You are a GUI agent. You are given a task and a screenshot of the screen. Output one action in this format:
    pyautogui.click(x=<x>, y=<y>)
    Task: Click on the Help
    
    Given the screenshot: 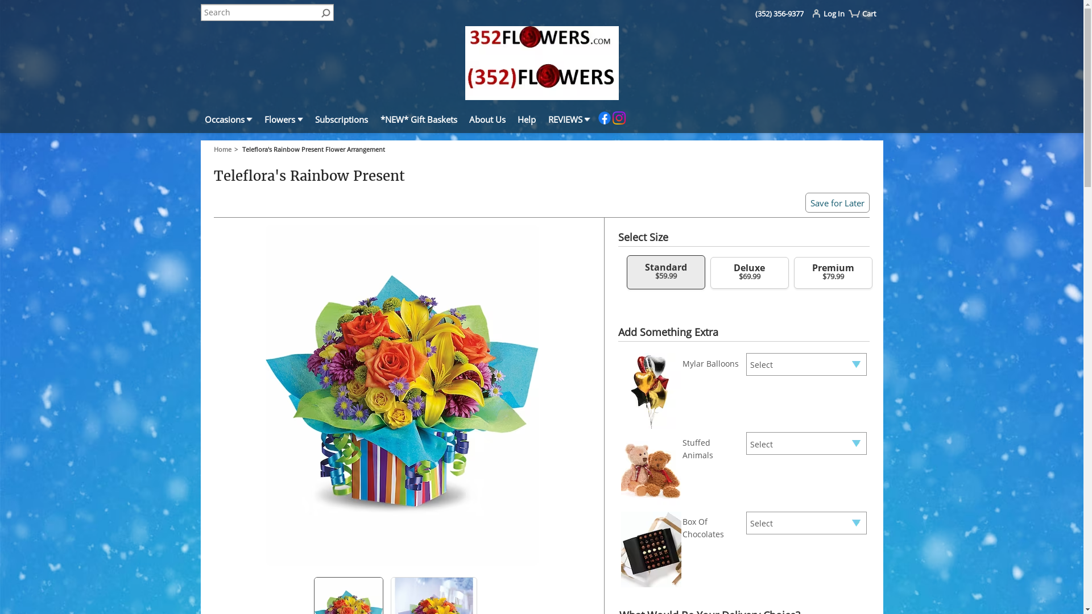 What is the action you would take?
    pyautogui.click(x=527, y=121)
    